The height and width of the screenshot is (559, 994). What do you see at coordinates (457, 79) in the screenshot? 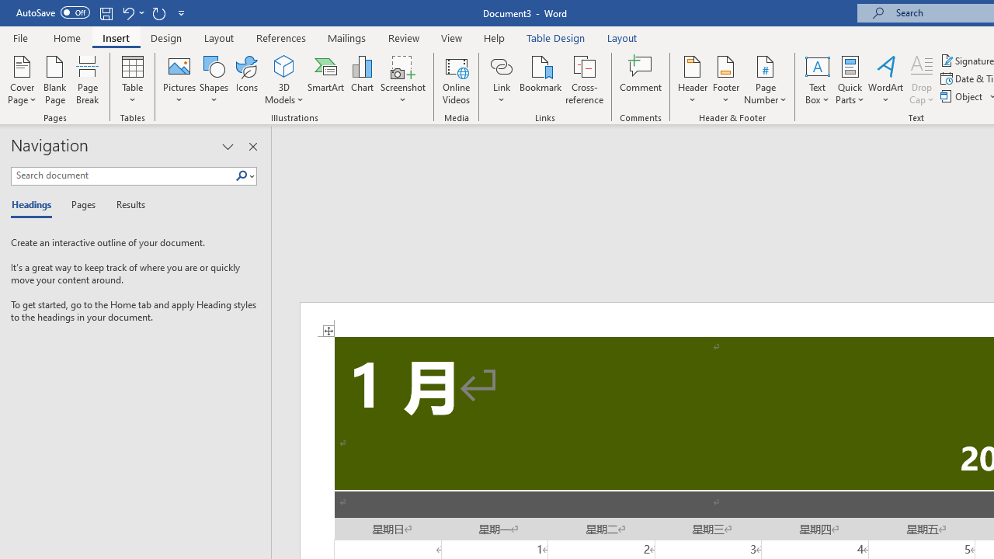
I see `Online Videos...` at bounding box center [457, 79].